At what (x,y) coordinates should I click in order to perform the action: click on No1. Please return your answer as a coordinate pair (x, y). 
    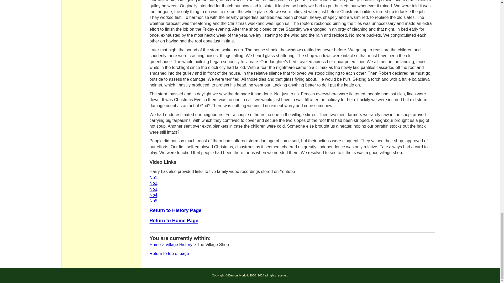
    Looking at the image, I should click on (153, 177).